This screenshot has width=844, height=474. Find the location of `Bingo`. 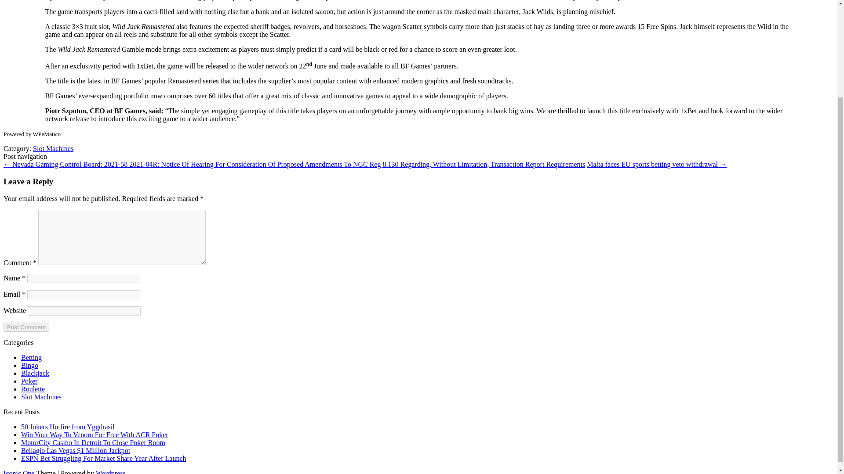

Bingo is located at coordinates (29, 365).